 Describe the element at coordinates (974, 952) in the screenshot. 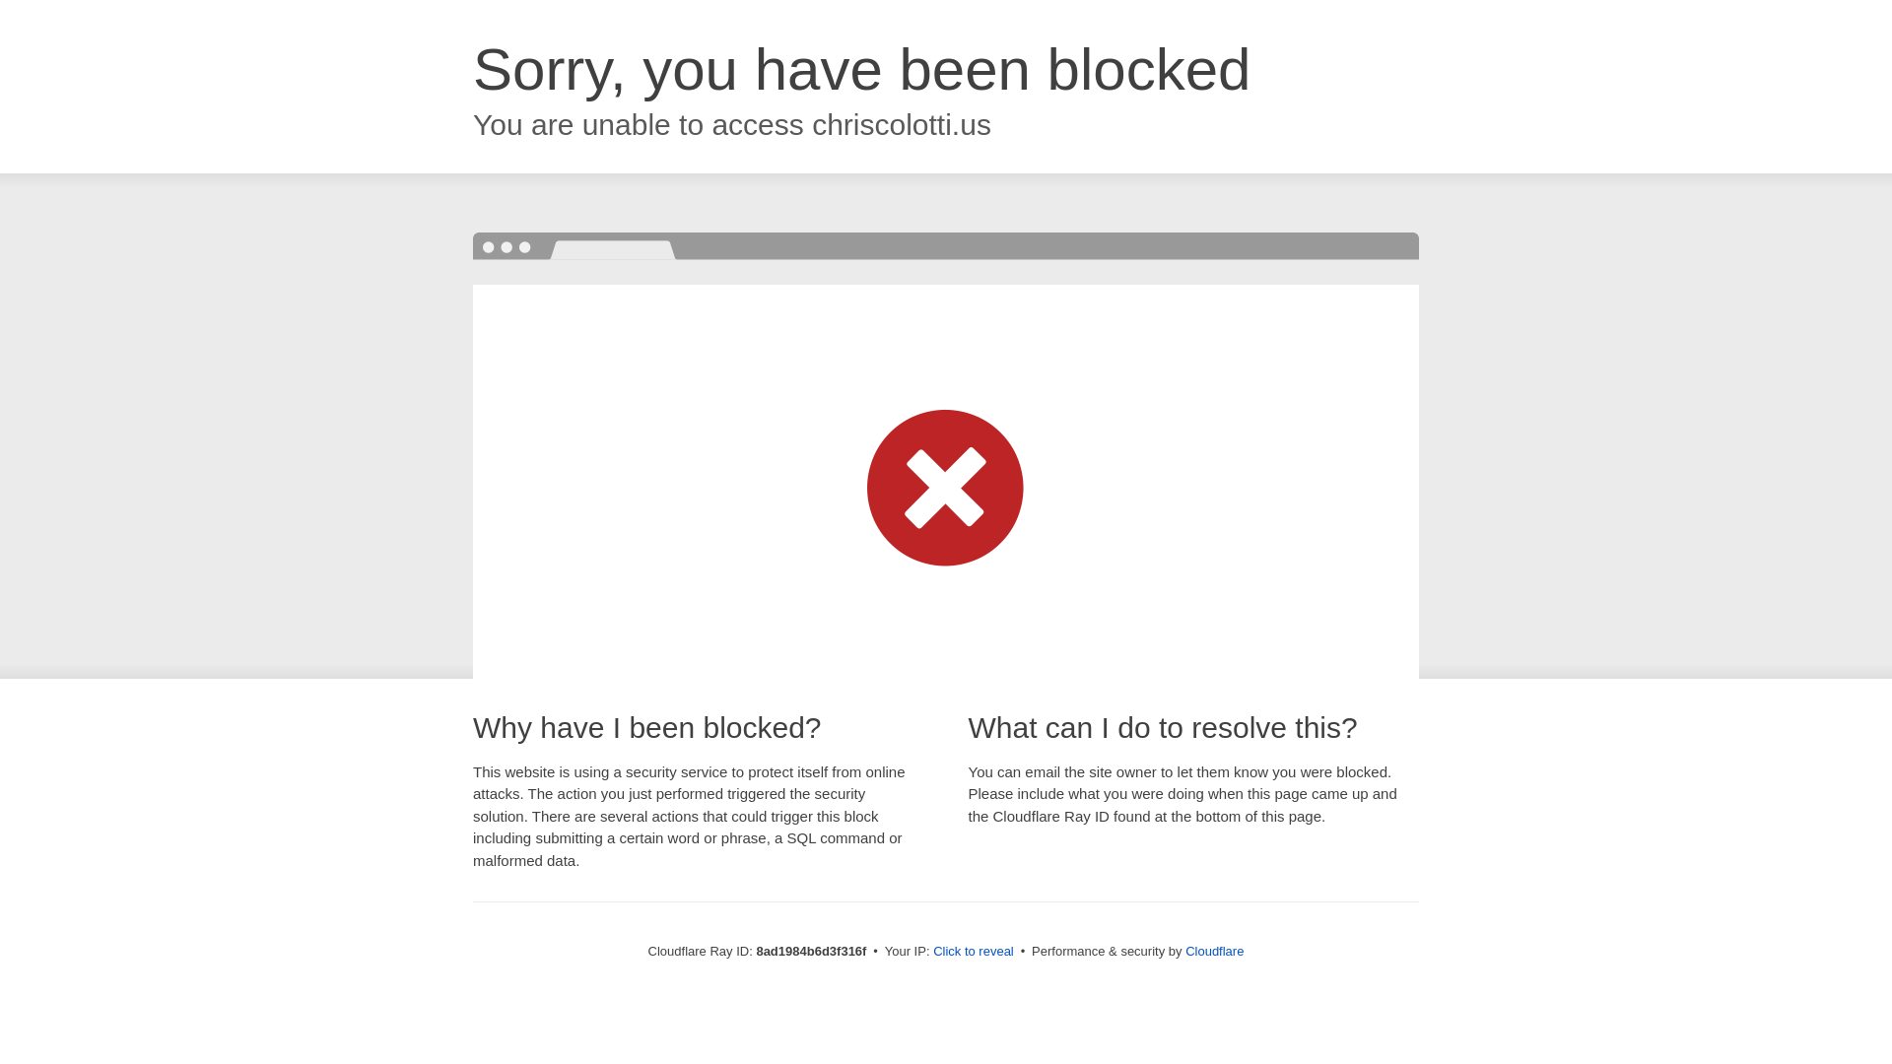

I see `Click to reveal` at that location.